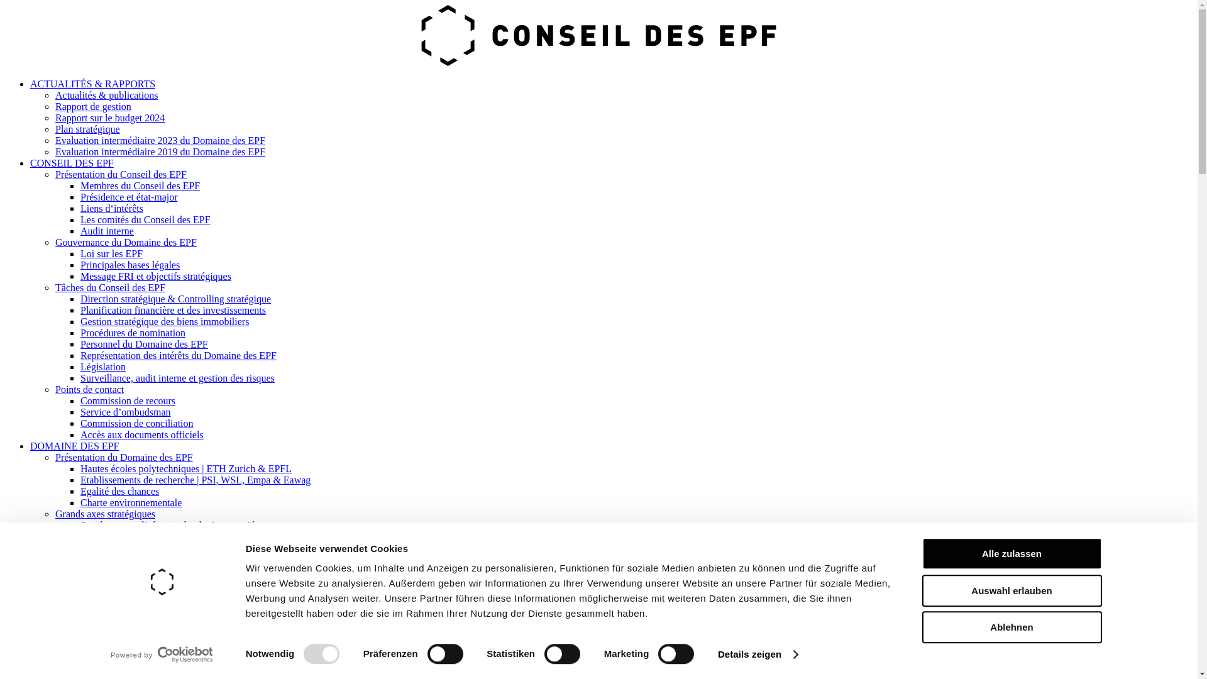  What do you see at coordinates (131, 503) in the screenshot?
I see `Charte environnementale` at bounding box center [131, 503].